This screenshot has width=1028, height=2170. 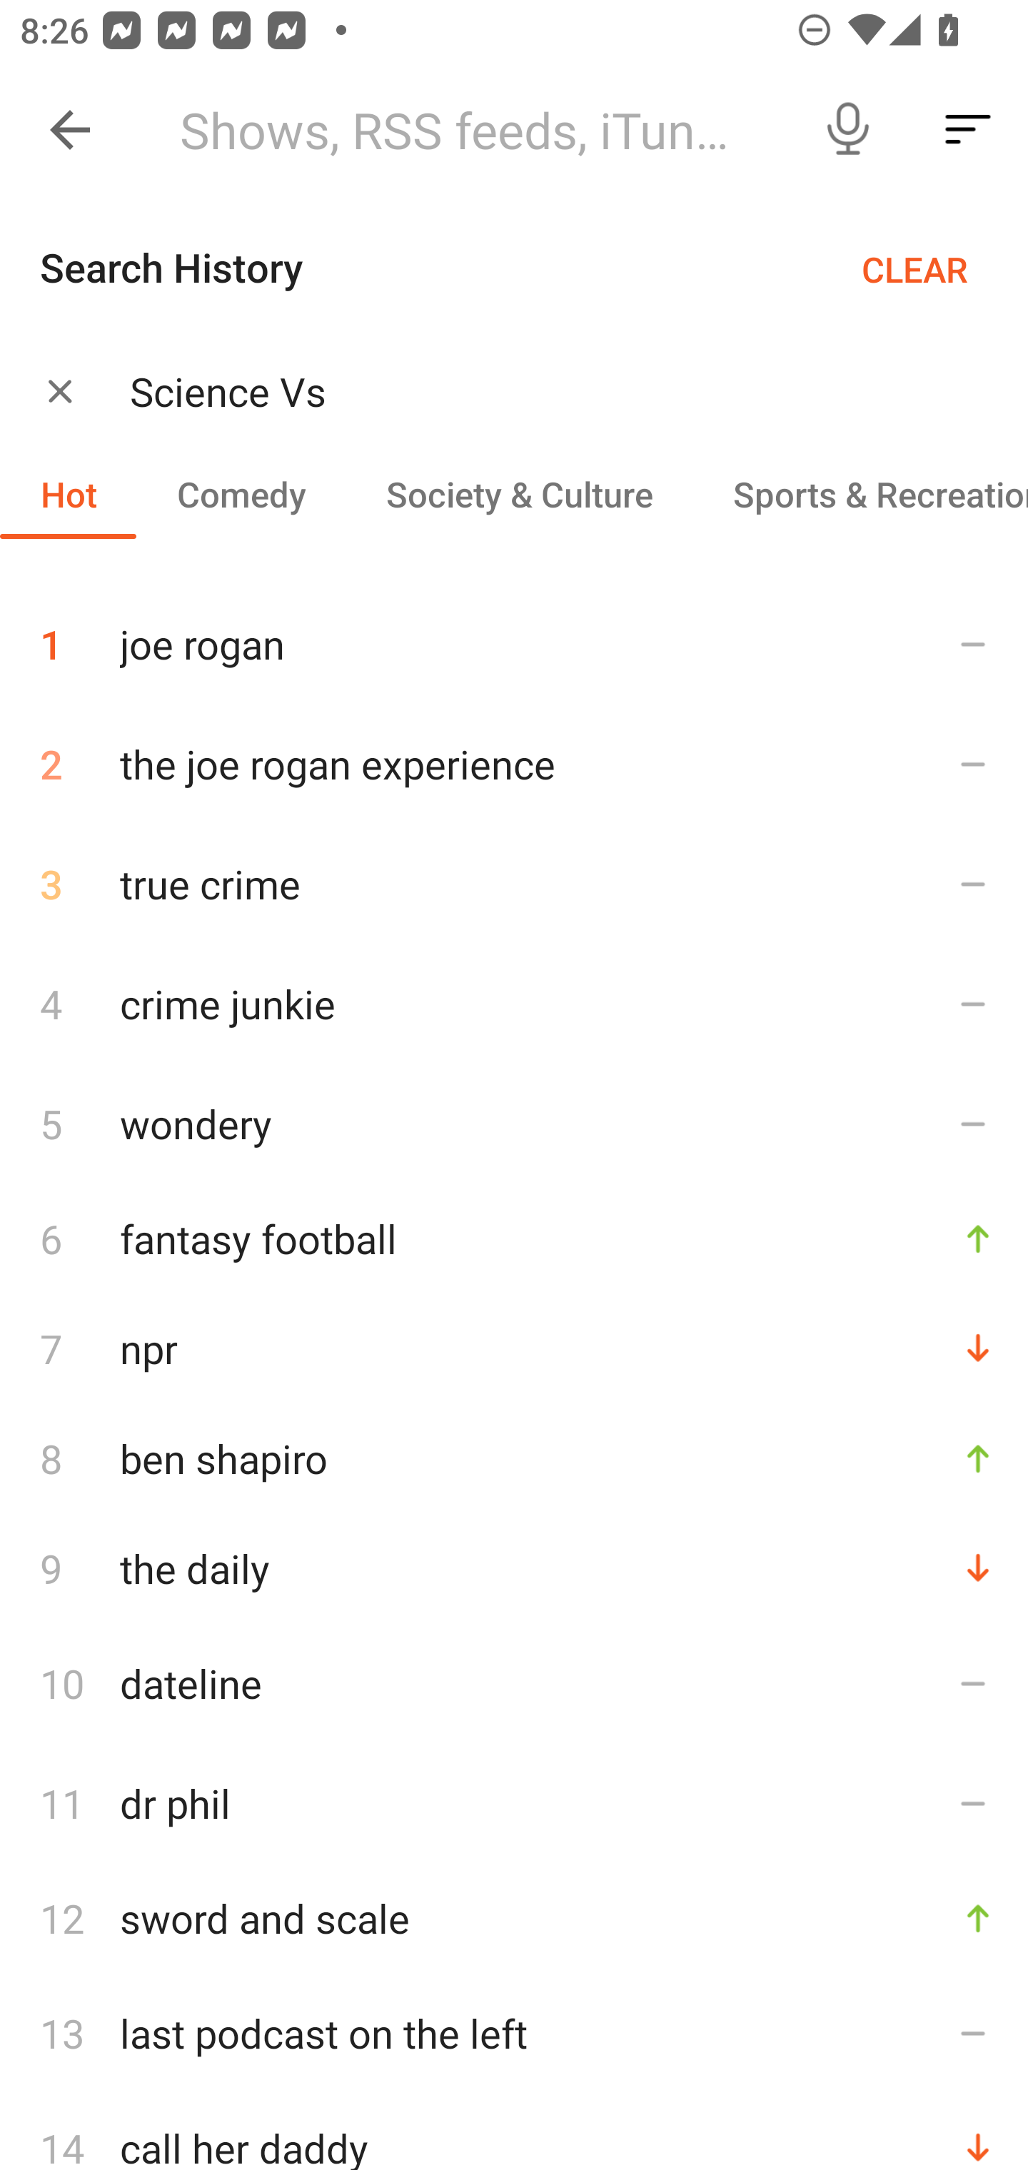 What do you see at coordinates (514, 1122) in the screenshot?
I see `5 wondery` at bounding box center [514, 1122].